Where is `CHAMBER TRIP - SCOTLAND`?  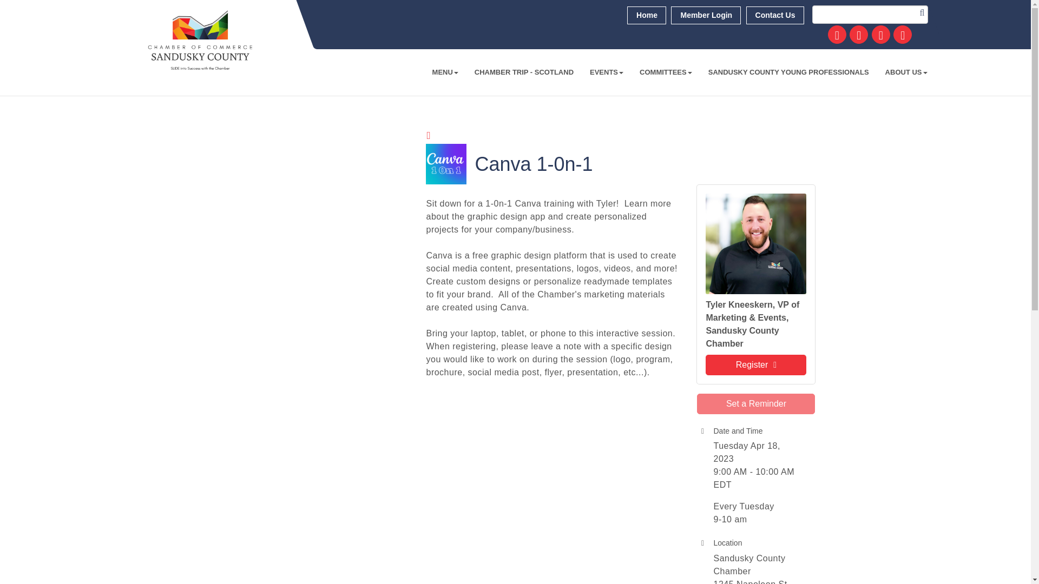
CHAMBER TRIP - SCOTLAND is located at coordinates (524, 72).